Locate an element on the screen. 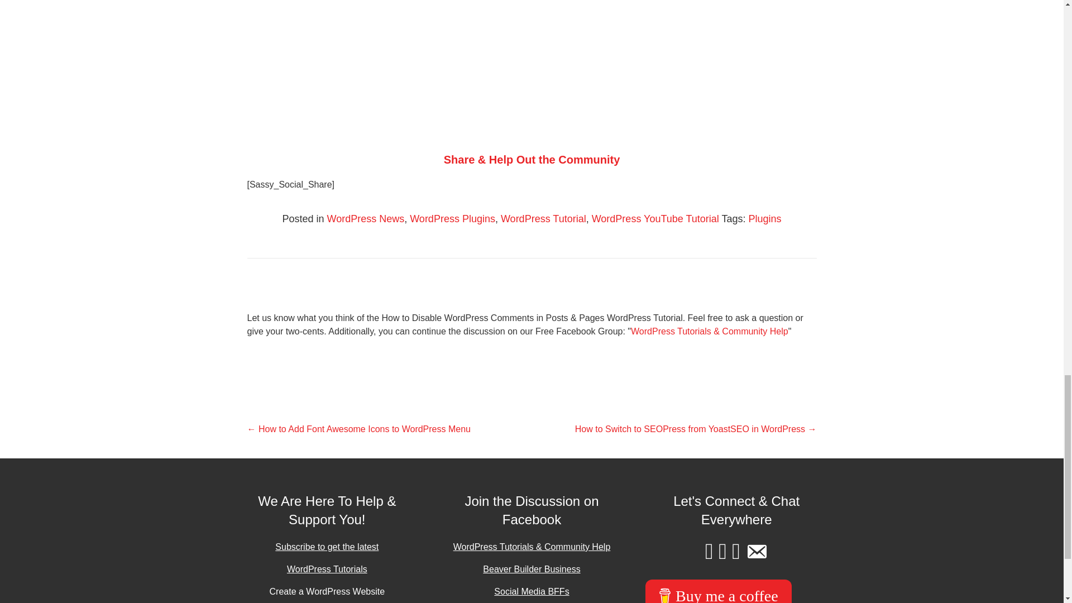 This screenshot has height=603, width=1072. Create a WordPress Website is located at coordinates (327, 591).